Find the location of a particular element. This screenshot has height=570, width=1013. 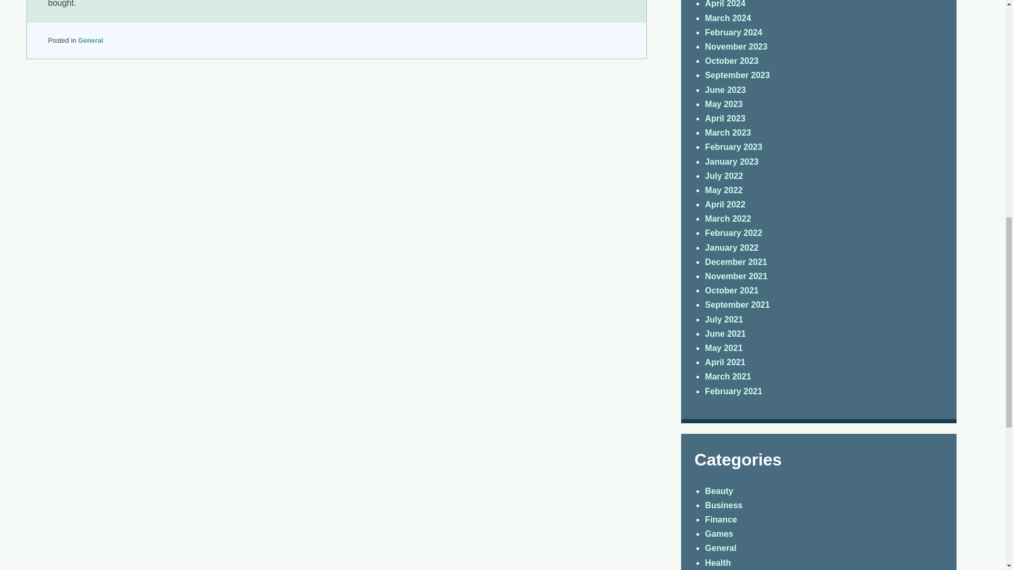

June 2023 is located at coordinates (725, 90).